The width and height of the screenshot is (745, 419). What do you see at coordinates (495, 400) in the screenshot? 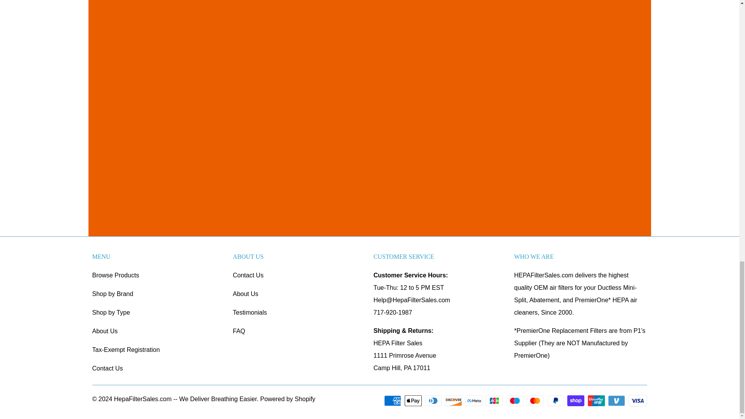
I see `JCB` at bounding box center [495, 400].